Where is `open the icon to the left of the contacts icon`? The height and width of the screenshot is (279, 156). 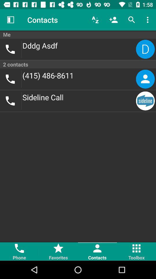 open the icon to the left of the contacts icon is located at coordinates (10, 20).